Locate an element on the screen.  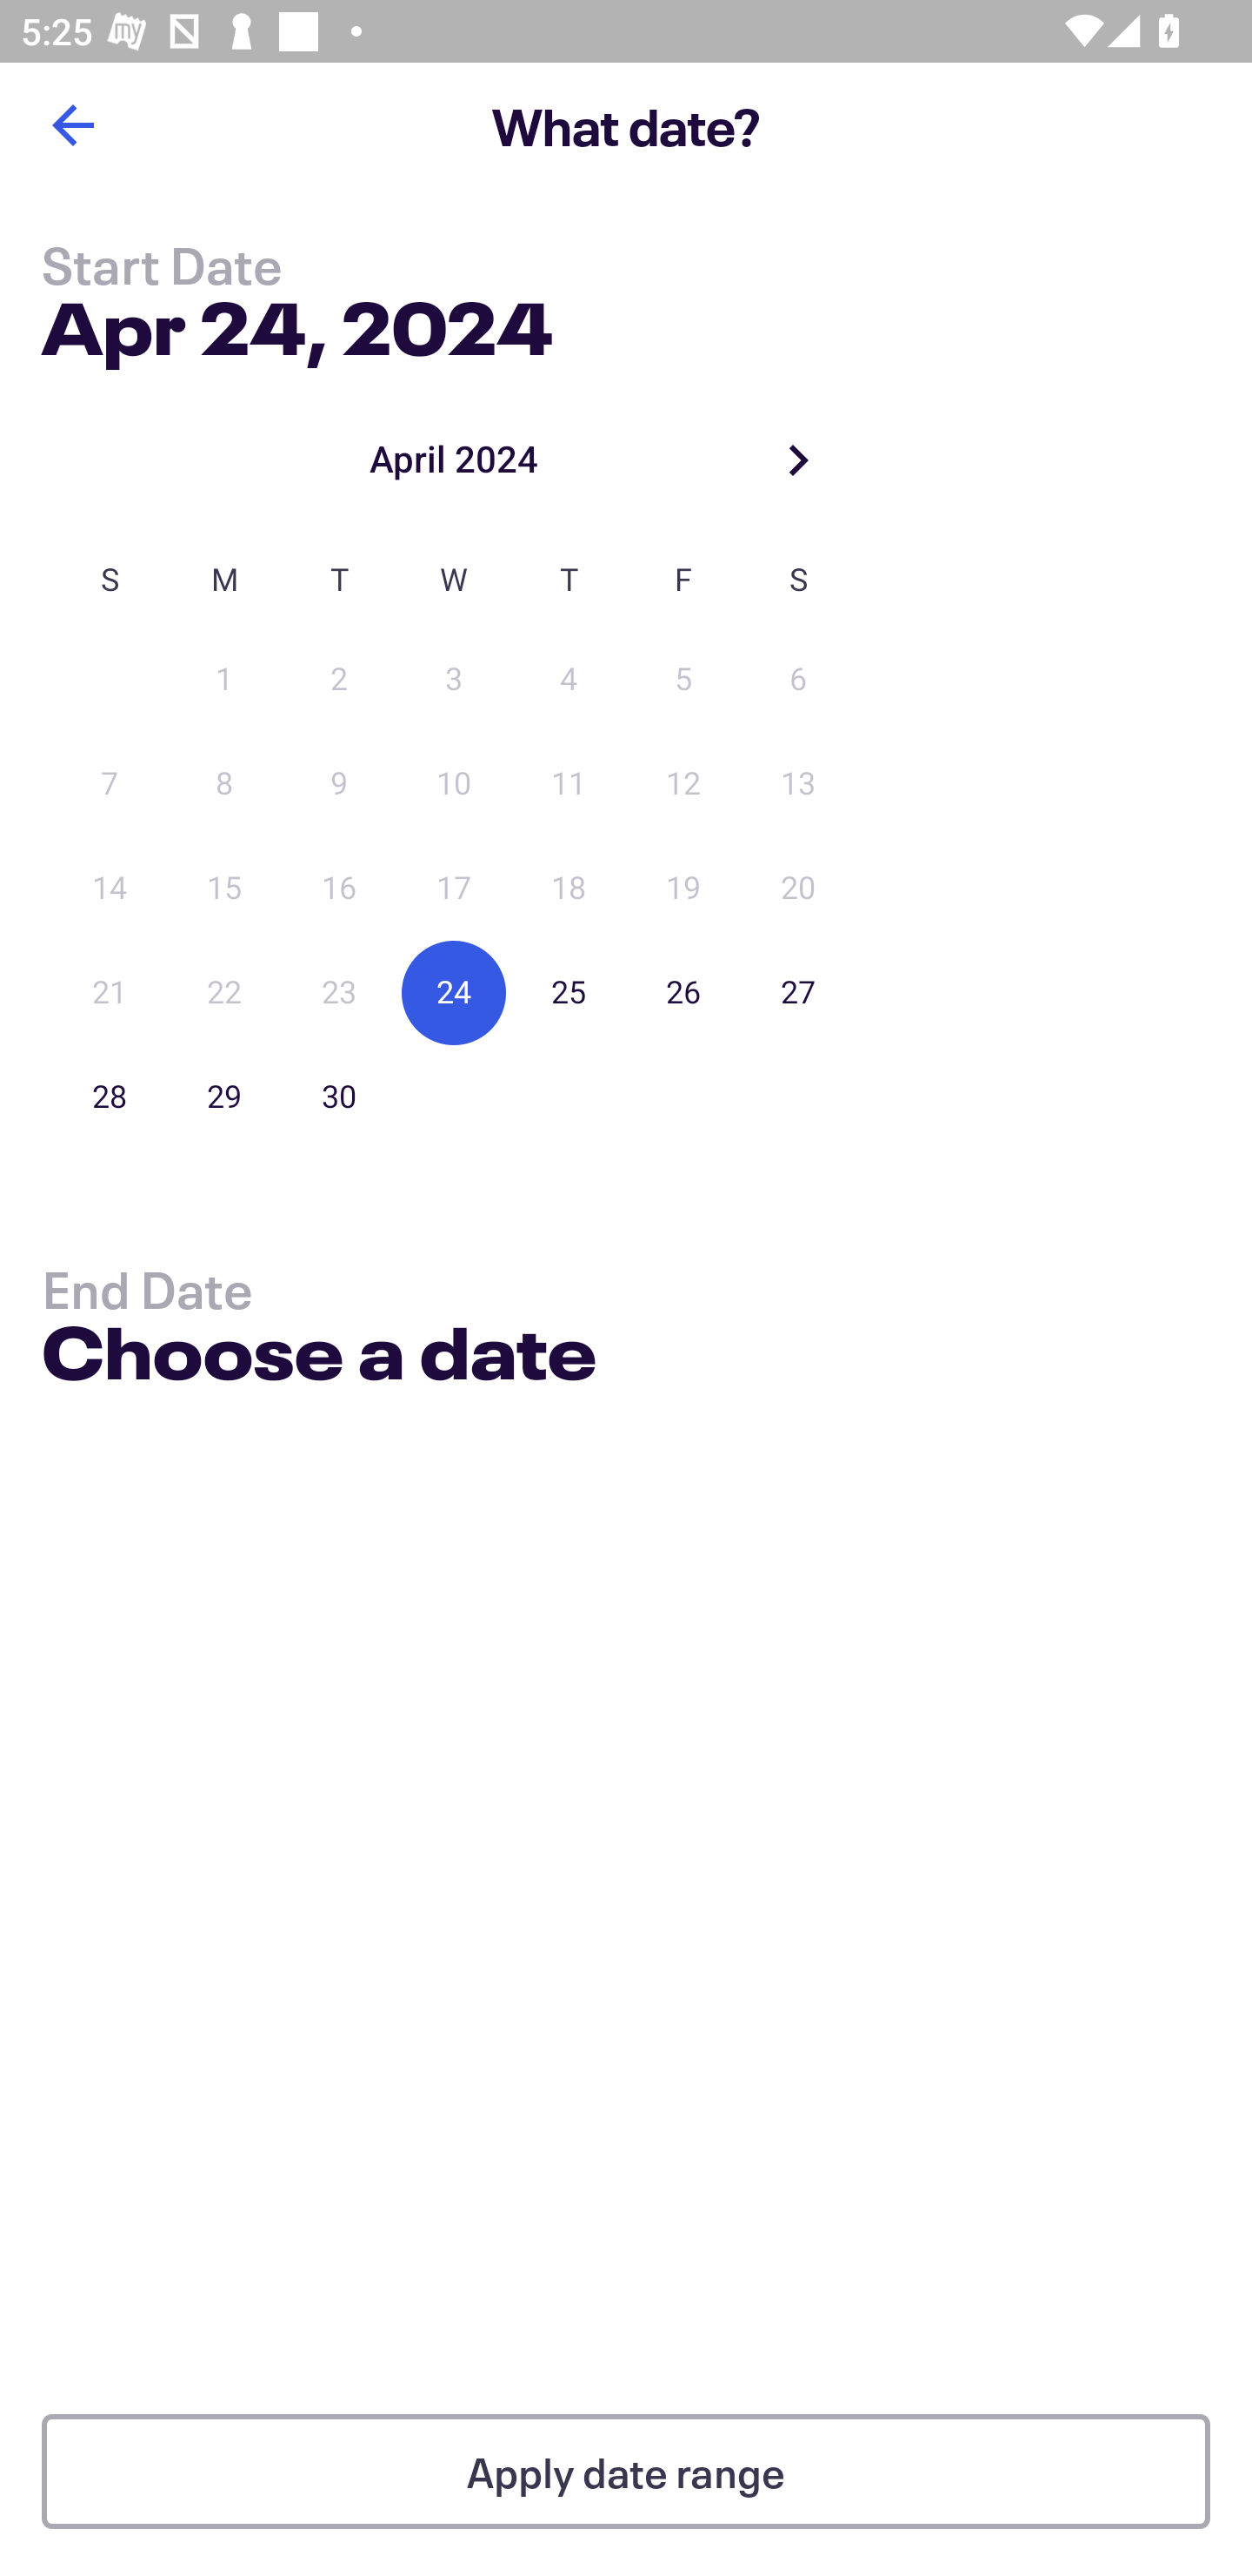
29 29 April 2024 is located at coordinates (224, 1097).